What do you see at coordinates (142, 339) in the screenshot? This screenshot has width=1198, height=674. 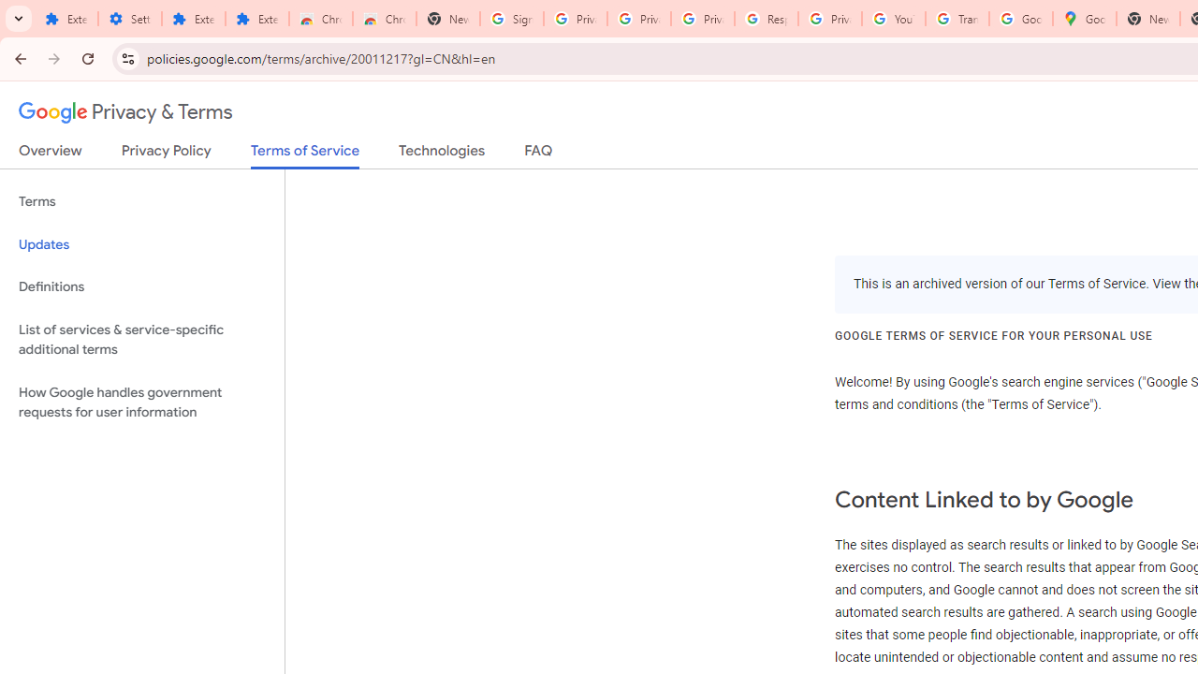 I see `List of services & service-specific additional terms` at bounding box center [142, 339].